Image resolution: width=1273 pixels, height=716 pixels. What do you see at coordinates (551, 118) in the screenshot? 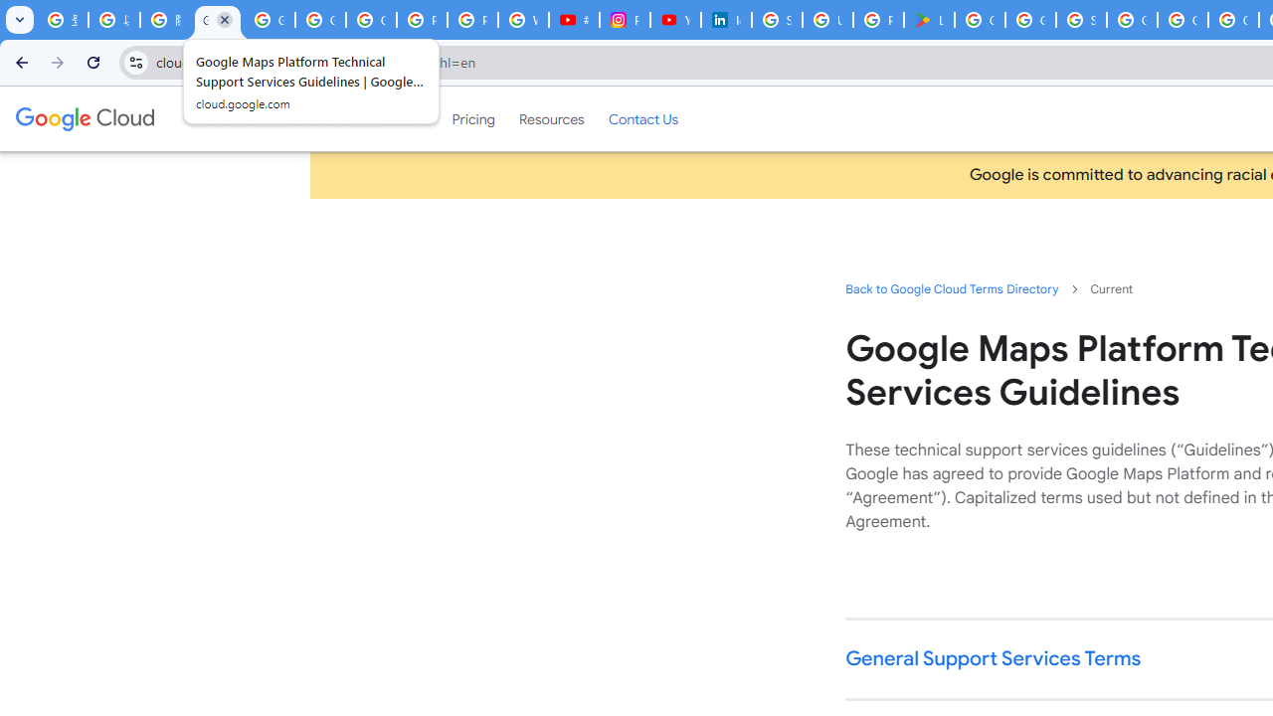
I see `Resources` at bounding box center [551, 118].